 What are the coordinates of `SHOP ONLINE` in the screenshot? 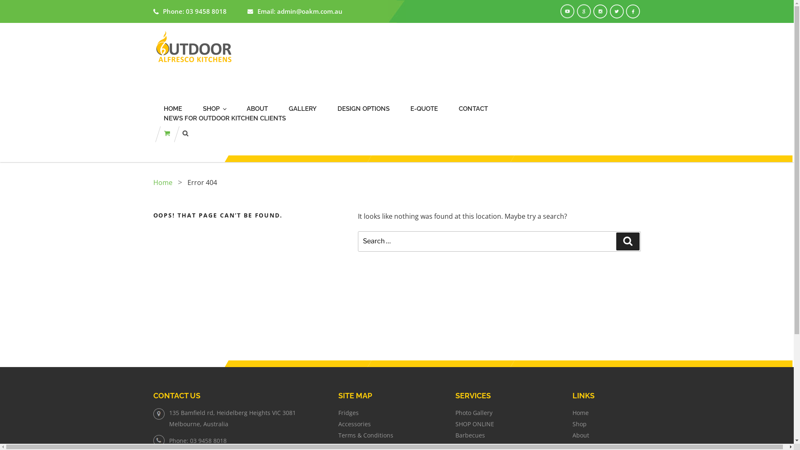 It's located at (475, 424).